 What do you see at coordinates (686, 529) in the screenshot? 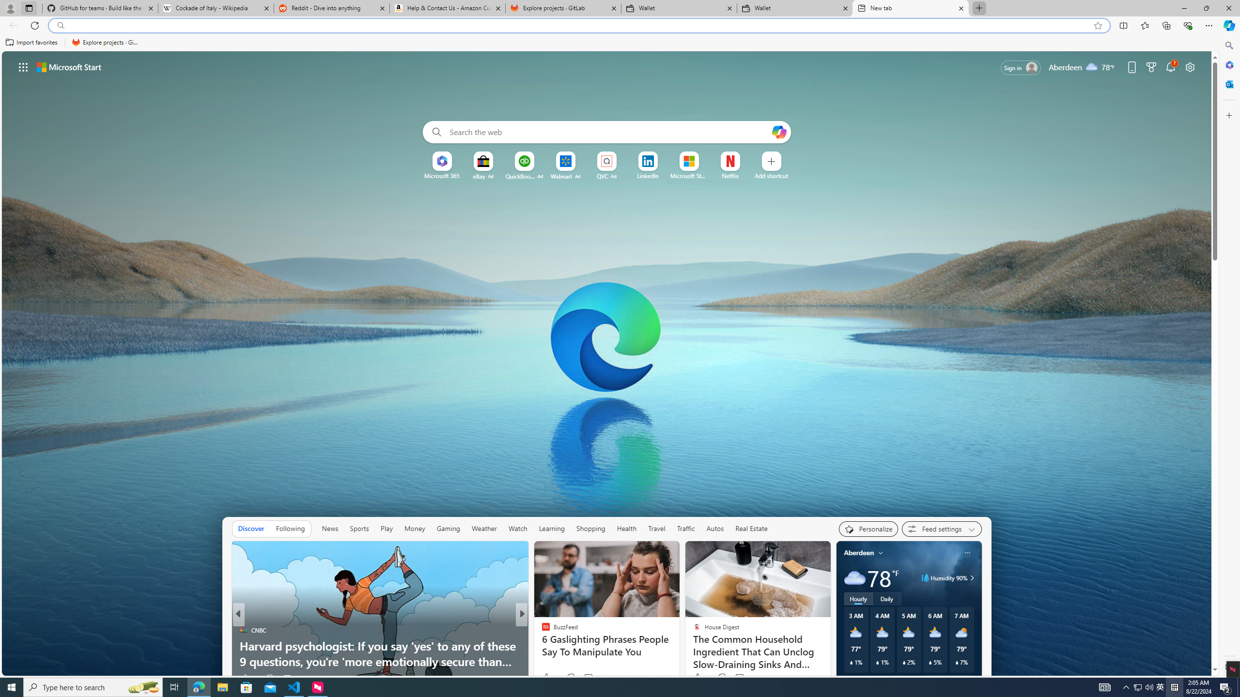
I see `Traffic` at bounding box center [686, 529].